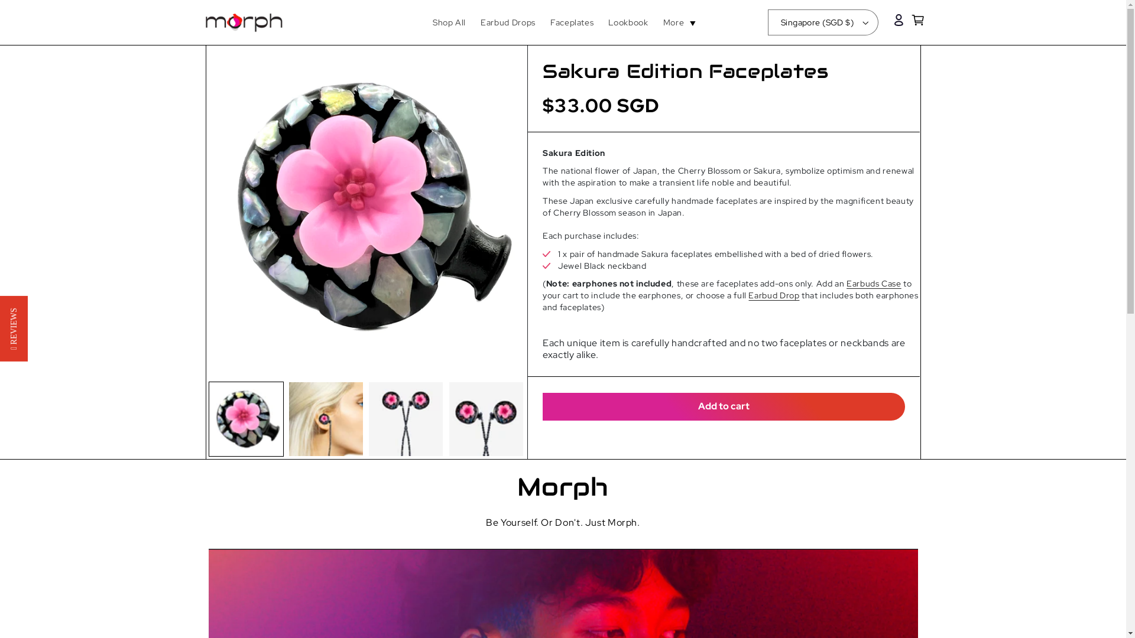 Image resolution: width=1135 pixels, height=638 pixels. I want to click on Faceplates, so click(572, 22).